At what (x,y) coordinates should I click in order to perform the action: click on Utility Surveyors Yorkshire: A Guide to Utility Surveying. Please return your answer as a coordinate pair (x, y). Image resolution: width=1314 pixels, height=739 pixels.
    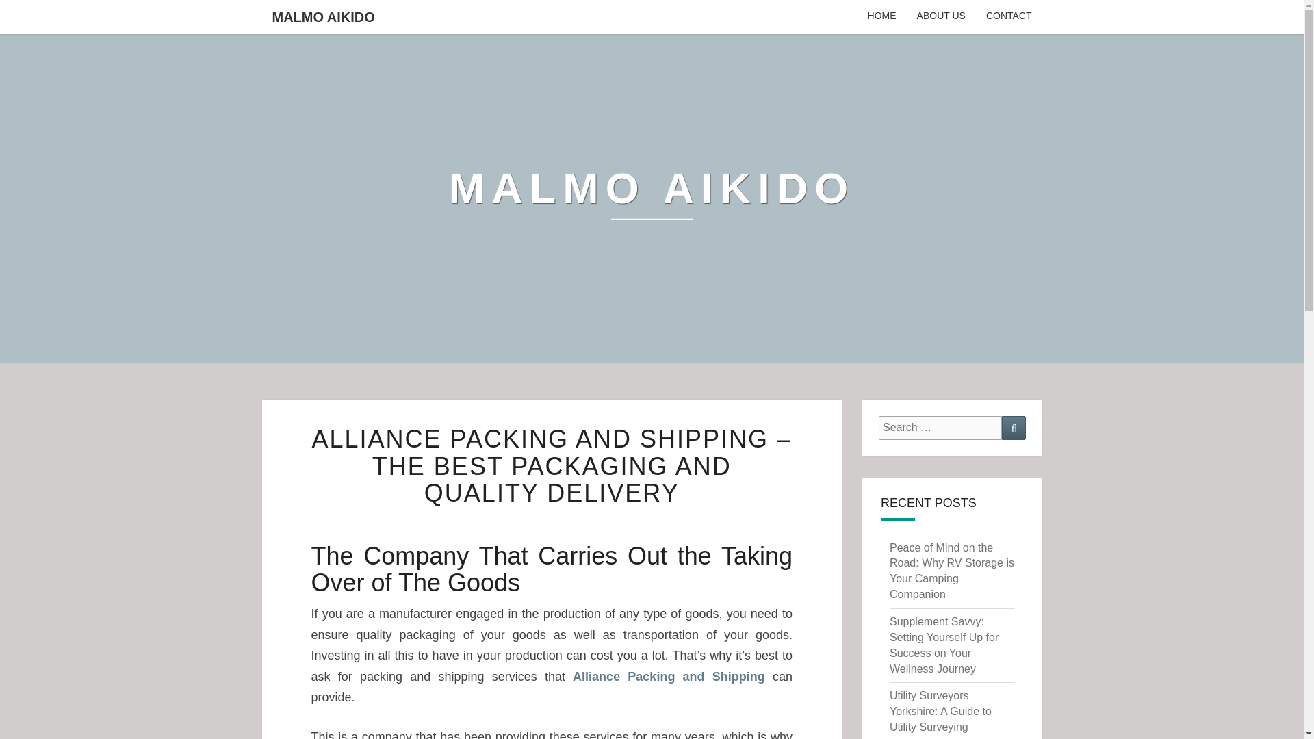
    Looking at the image, I should click on (940, 711).